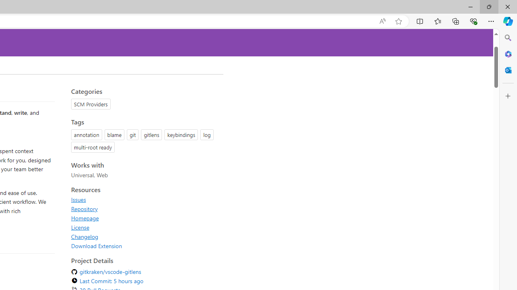 The height and width of the screenshot is (290, 517). Describe the element at coordinates (85, 218) in the screenshot. I see `Homepage` at that location.